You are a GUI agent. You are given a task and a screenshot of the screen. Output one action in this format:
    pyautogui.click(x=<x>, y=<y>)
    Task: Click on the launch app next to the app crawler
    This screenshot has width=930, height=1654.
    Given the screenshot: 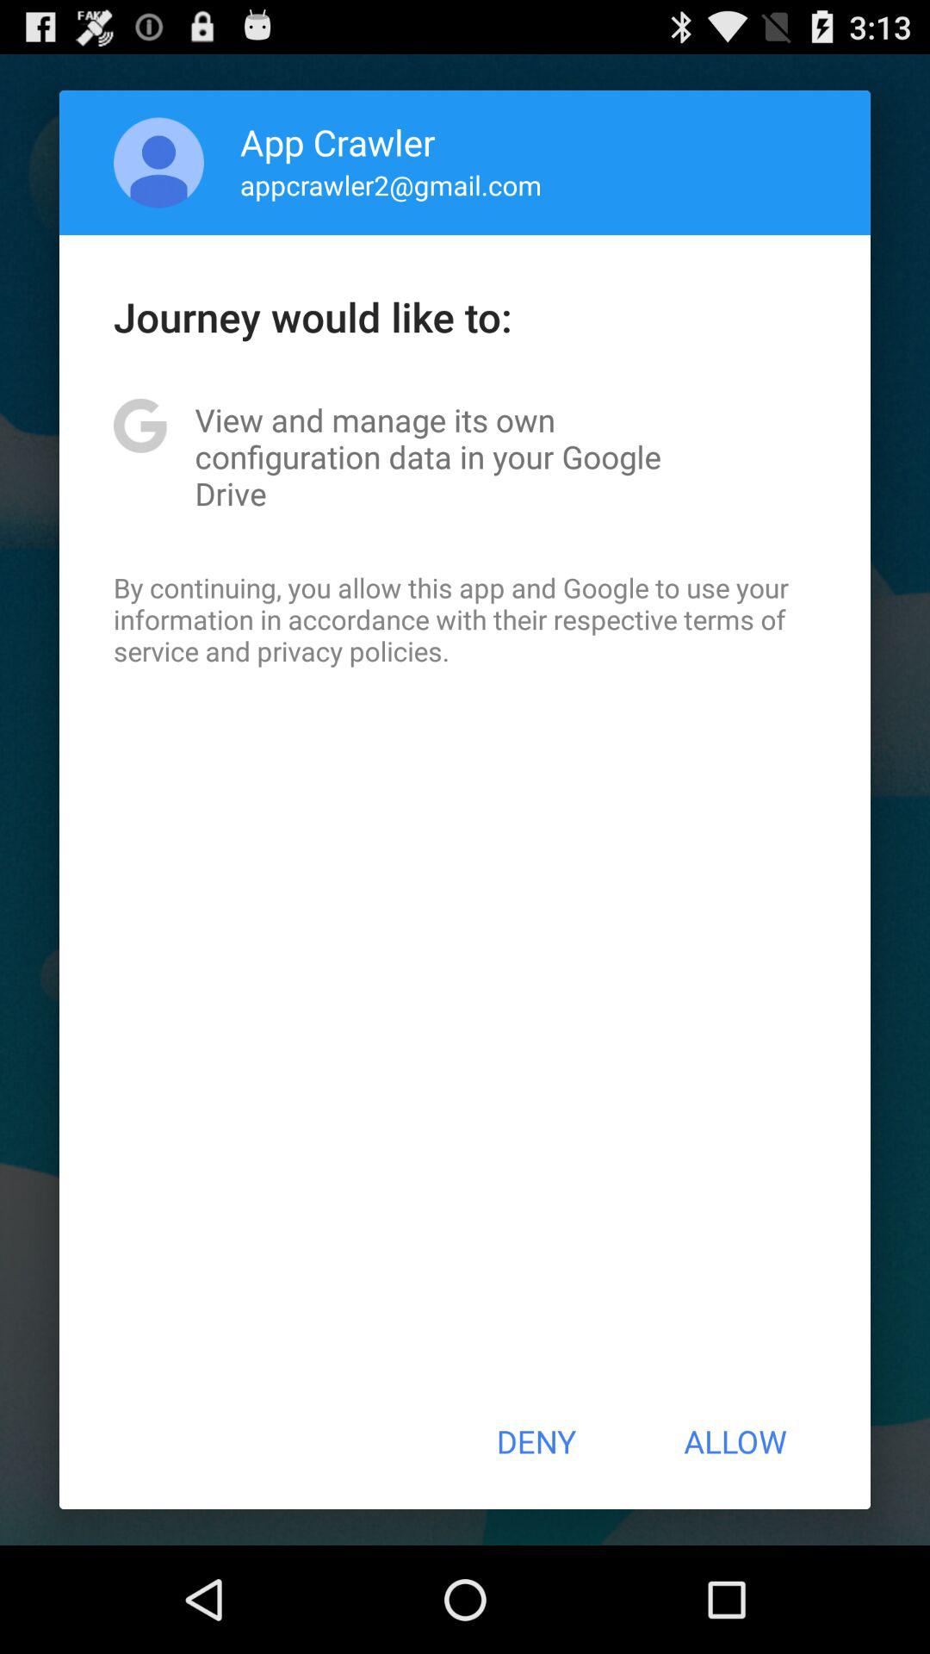 What is the action you would take?
    pyautogui.click(x=158, y=162)
    